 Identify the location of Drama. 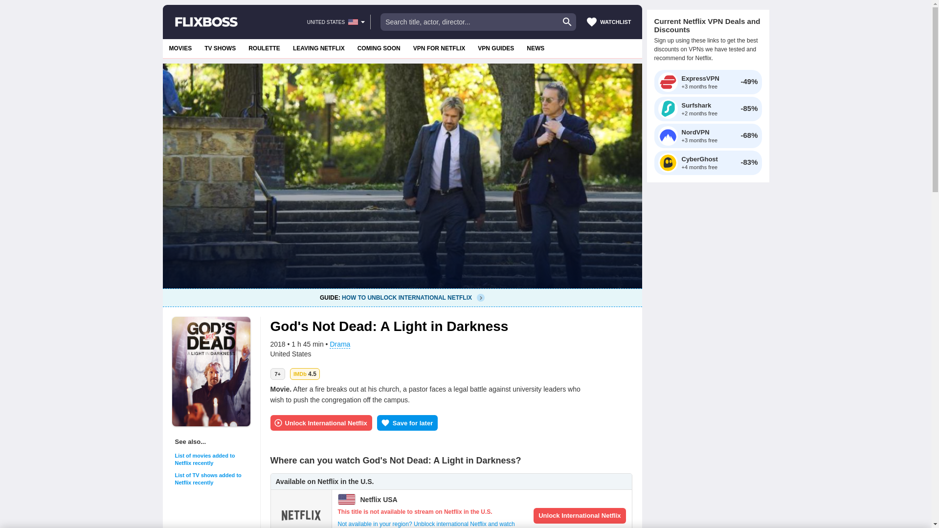
(353, 22).